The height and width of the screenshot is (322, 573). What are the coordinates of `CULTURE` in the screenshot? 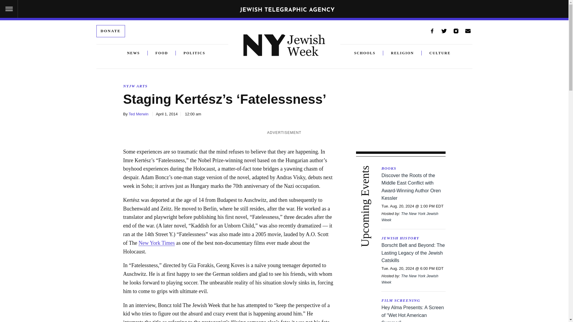 It's located at (440, 53).